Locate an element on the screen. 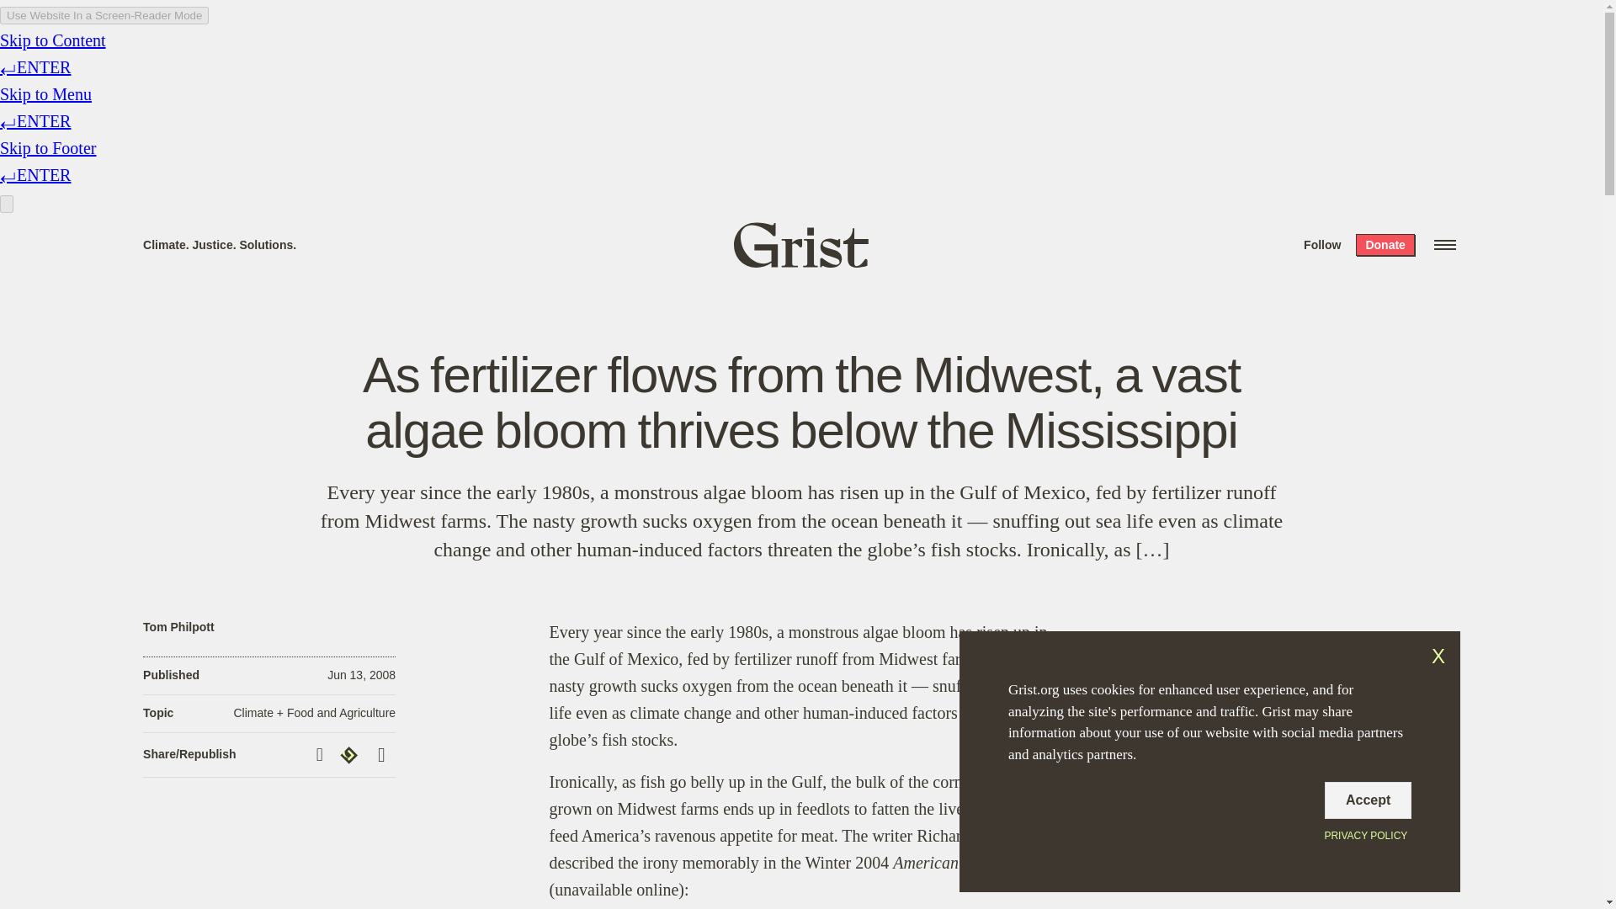 Image resolution: width=1616 pixels, height=909 pixels. Donate is located at coordinates (1385, 244).